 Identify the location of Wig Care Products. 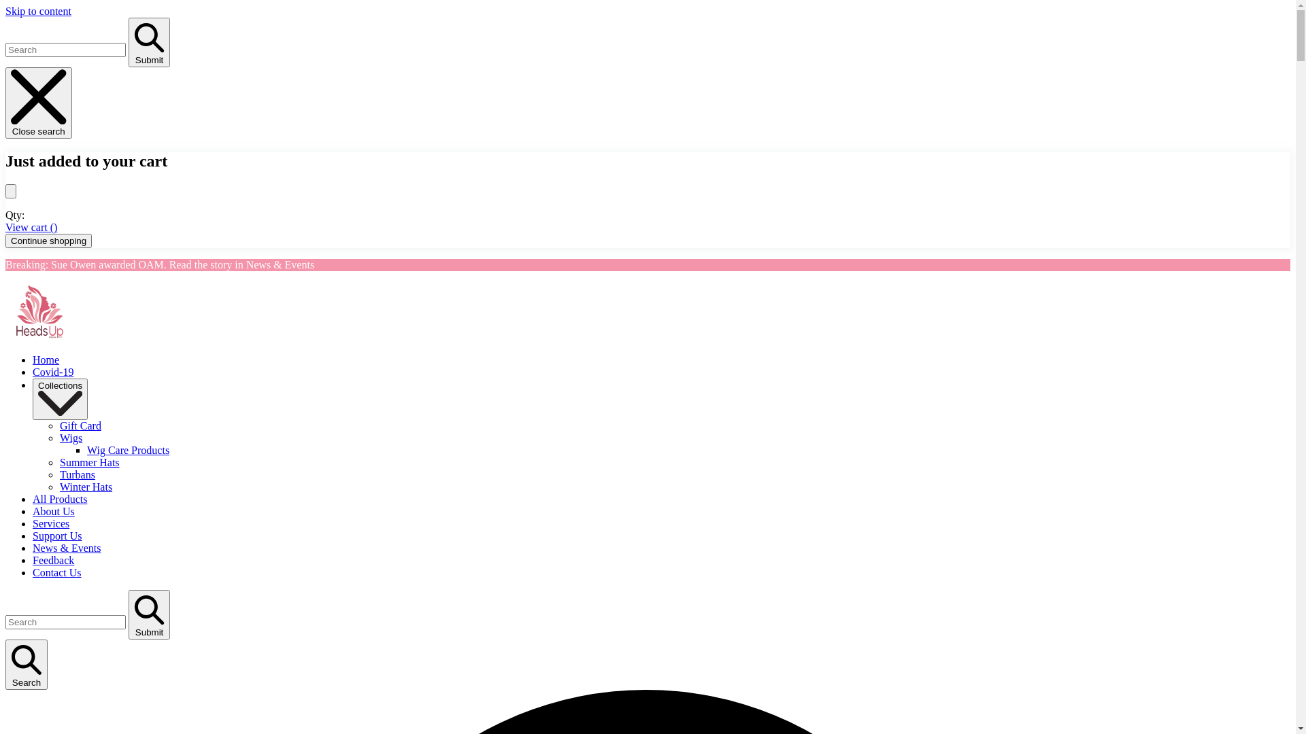
(128, 450).